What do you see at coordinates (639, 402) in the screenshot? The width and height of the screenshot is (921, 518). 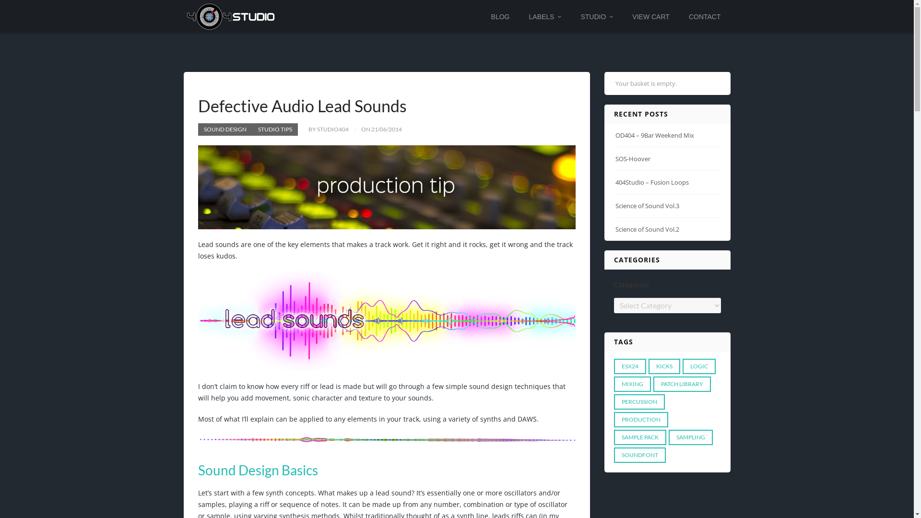 I see `PERCUSSION` at bounding box center [639, 402].